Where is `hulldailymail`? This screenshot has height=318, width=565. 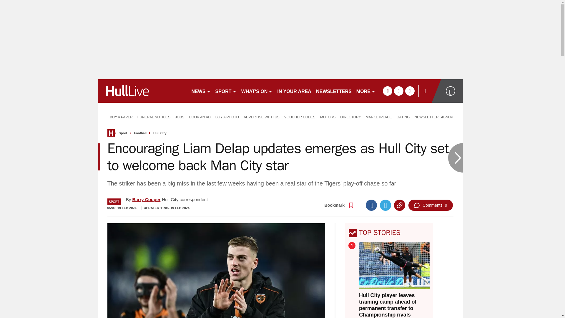 hulldailymail is located at coordinates (142, 91).